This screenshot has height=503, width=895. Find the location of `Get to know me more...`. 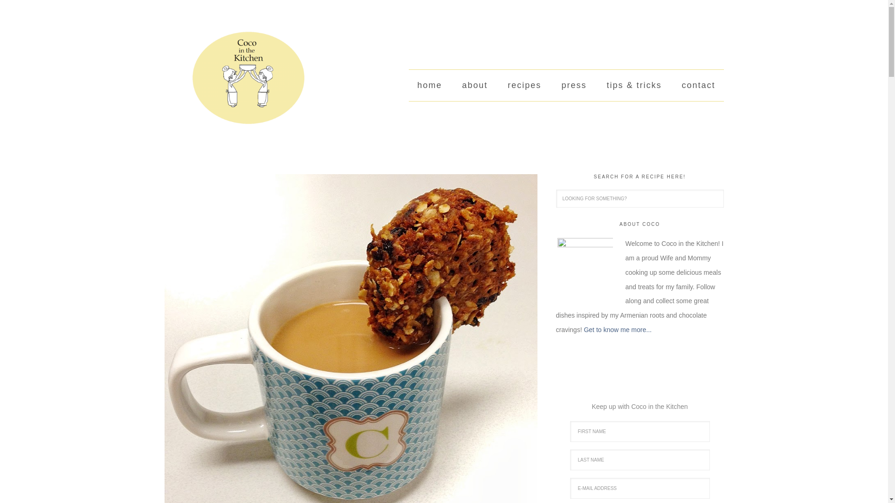

Get to know me more... is located at coordinates (617, 330).